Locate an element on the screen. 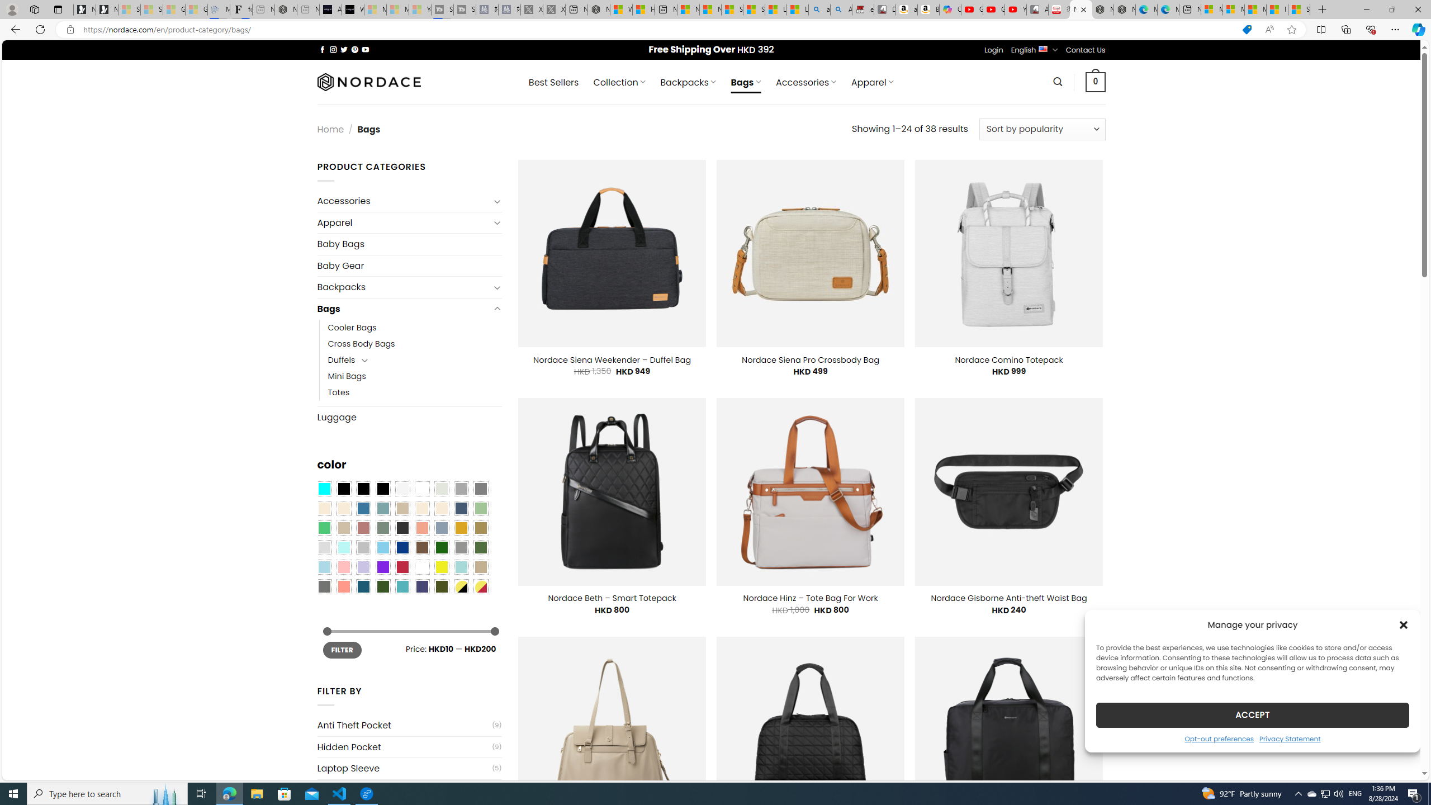 This screenshot has height=805, width=1431. Blue Sage is located at coordinates (382, 509).